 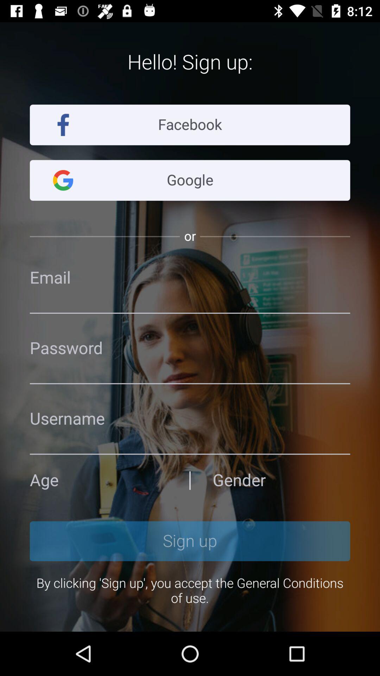 What do you see at coordinates (190, 278) in the screenshot?
I see `address page` at bounding box center [190, 278].